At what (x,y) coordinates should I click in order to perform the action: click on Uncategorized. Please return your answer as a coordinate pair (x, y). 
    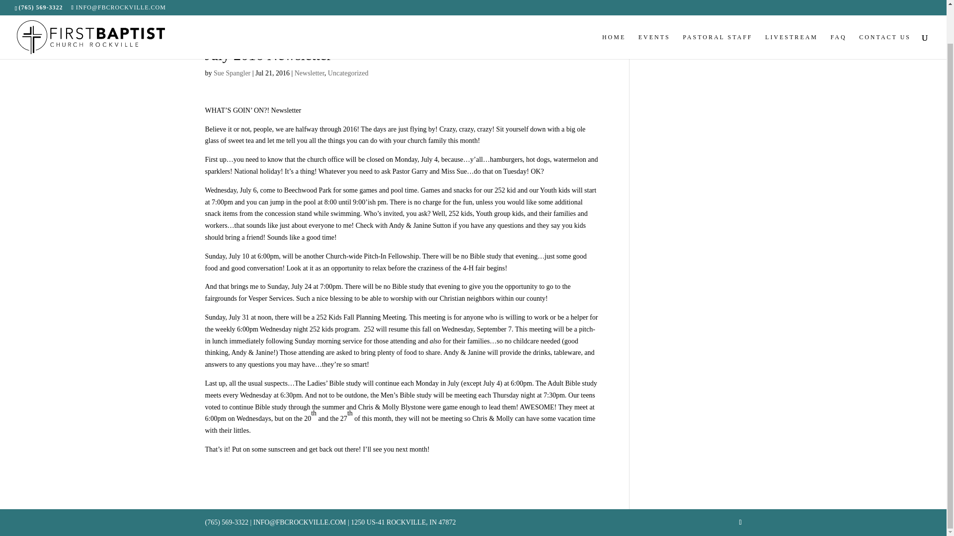
    Looking at the image, I should click on (348, 73).